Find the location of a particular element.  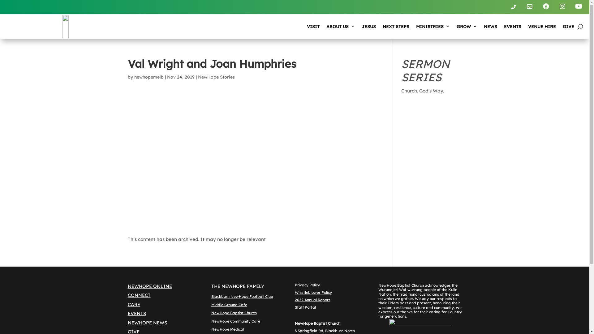

EVENTS is located at coordinates (513, 27).